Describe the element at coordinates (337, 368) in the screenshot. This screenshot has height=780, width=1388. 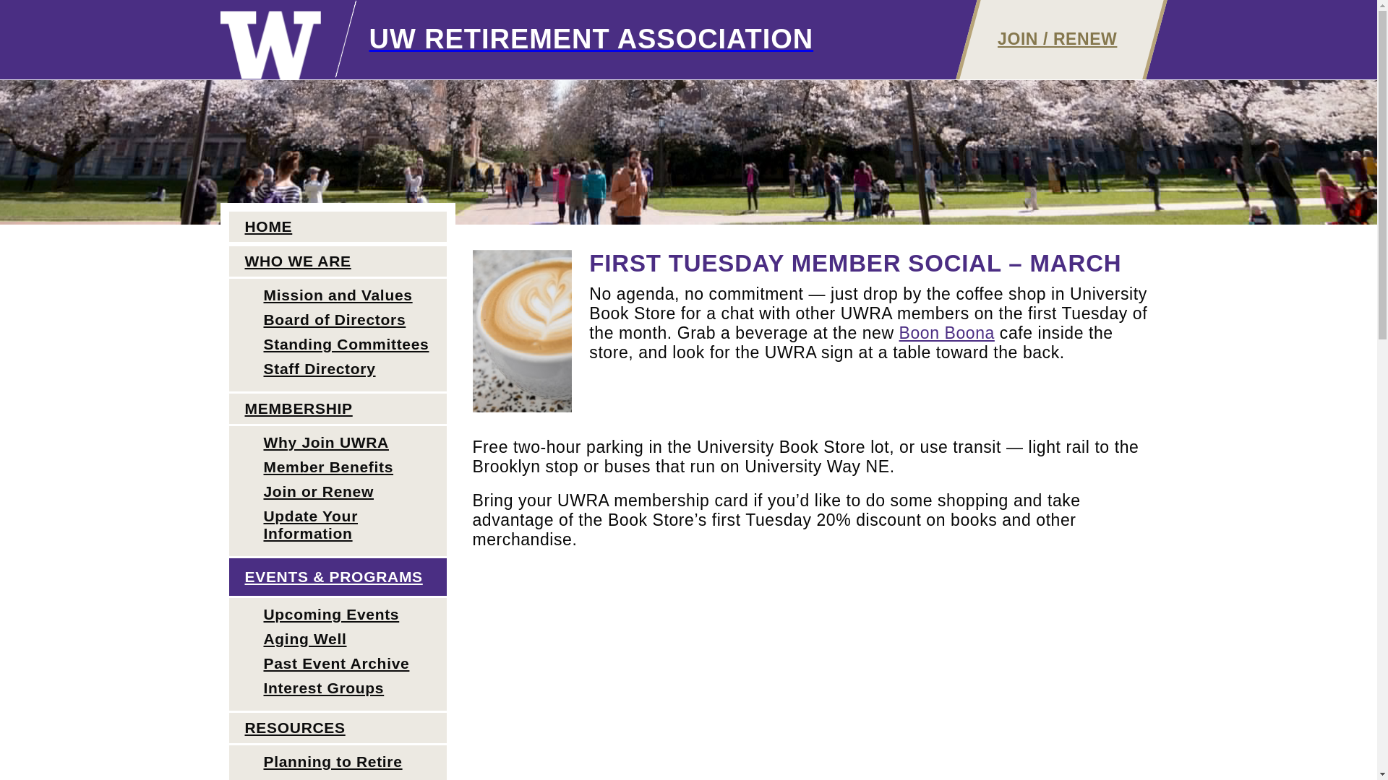
I see `Staff Directory` at that location.